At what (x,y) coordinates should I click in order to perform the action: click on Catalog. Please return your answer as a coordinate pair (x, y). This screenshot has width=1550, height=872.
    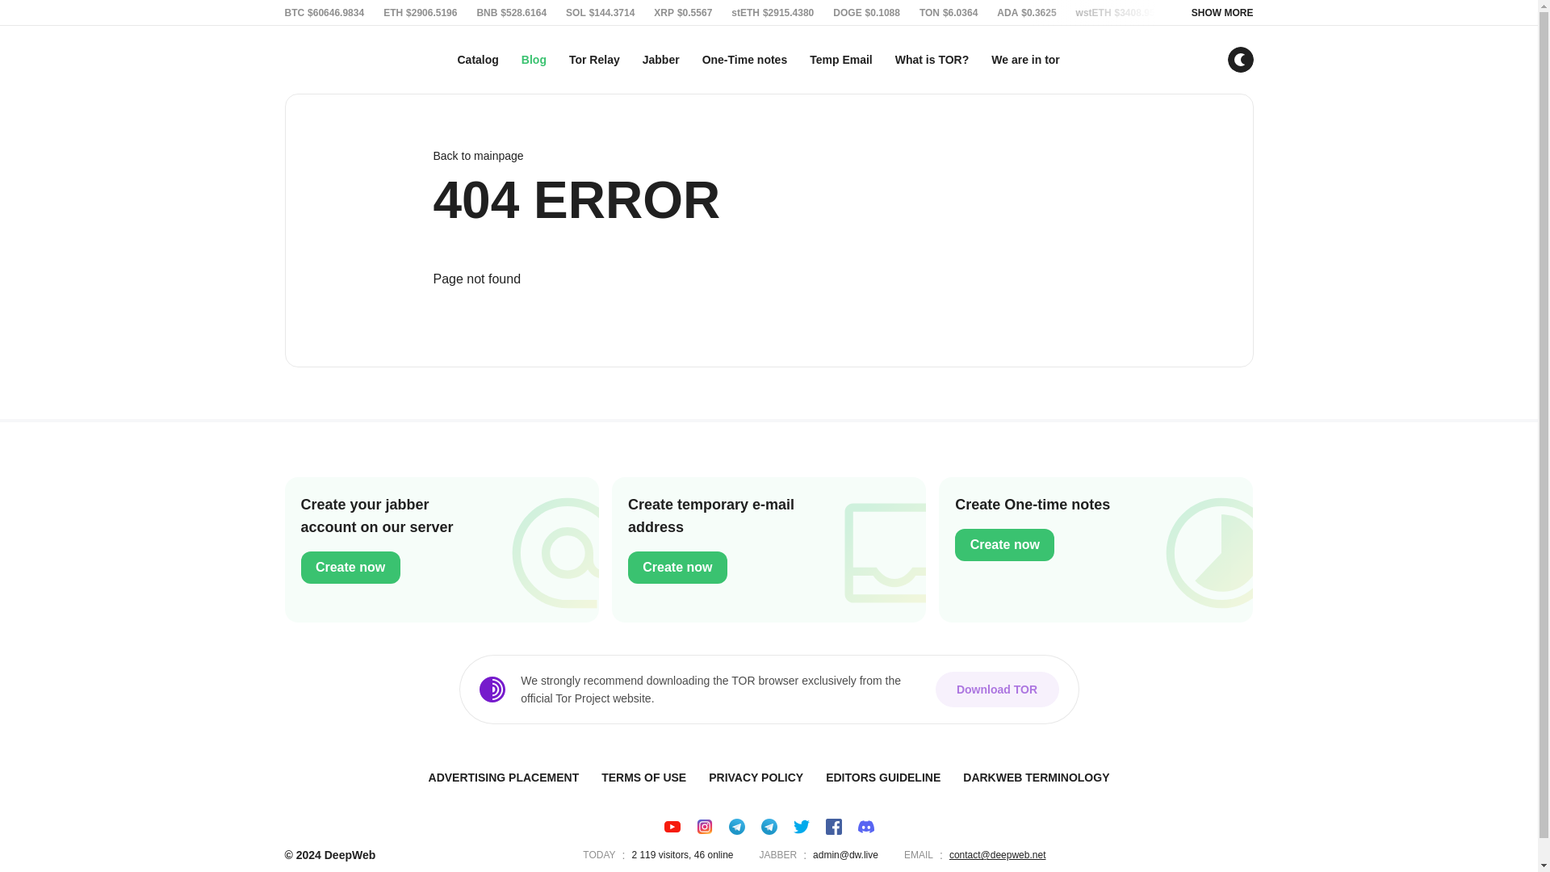
    Looking at the image, I should click on (478, 60).